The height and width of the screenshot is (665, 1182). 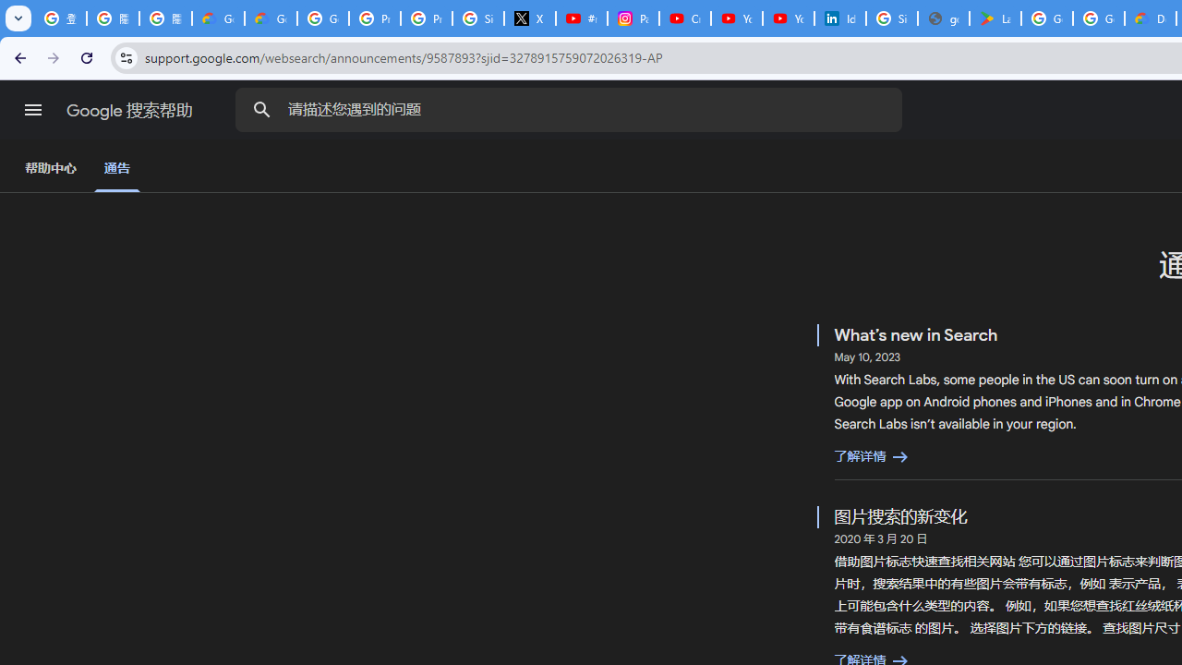 I want to click on #nbabasketballhighlights - YouTube, so click(x=581, y=18).